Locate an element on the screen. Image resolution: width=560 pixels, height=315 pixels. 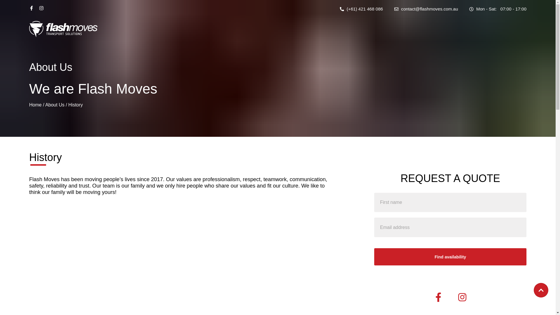
Commercial relocations is located at coordinates (206, 223).